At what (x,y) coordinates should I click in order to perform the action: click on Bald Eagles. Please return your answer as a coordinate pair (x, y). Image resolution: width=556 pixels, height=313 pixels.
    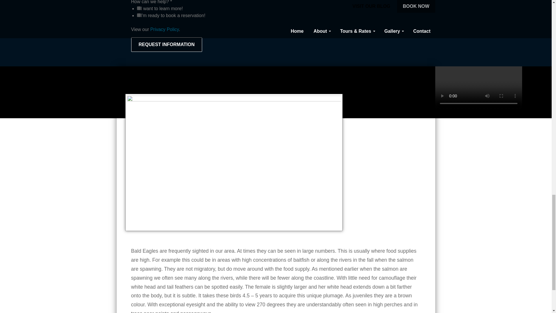
    Looking at the image, I should click on (383, 74).